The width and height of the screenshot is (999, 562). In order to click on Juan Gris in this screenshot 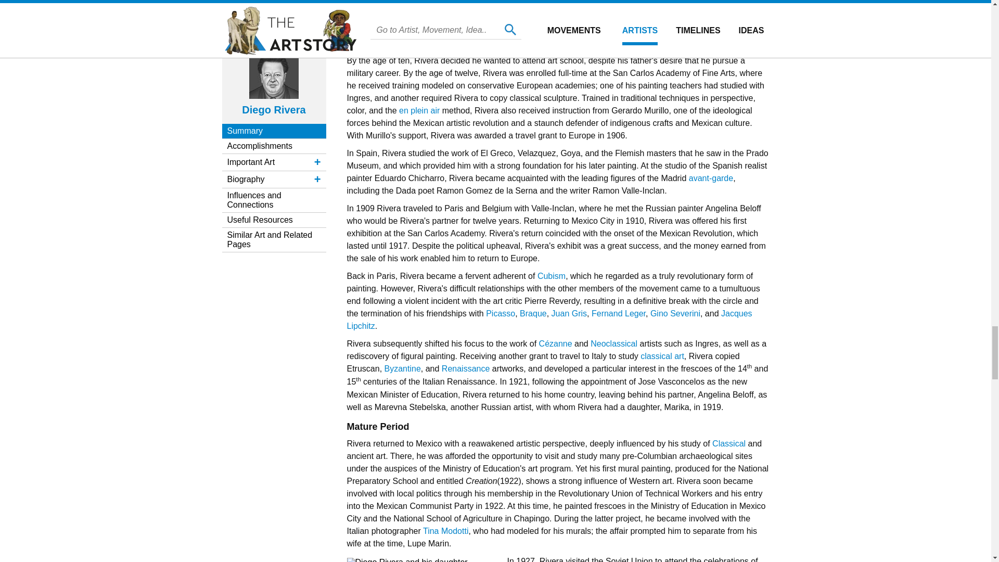, I will do `click(569, 313)`.